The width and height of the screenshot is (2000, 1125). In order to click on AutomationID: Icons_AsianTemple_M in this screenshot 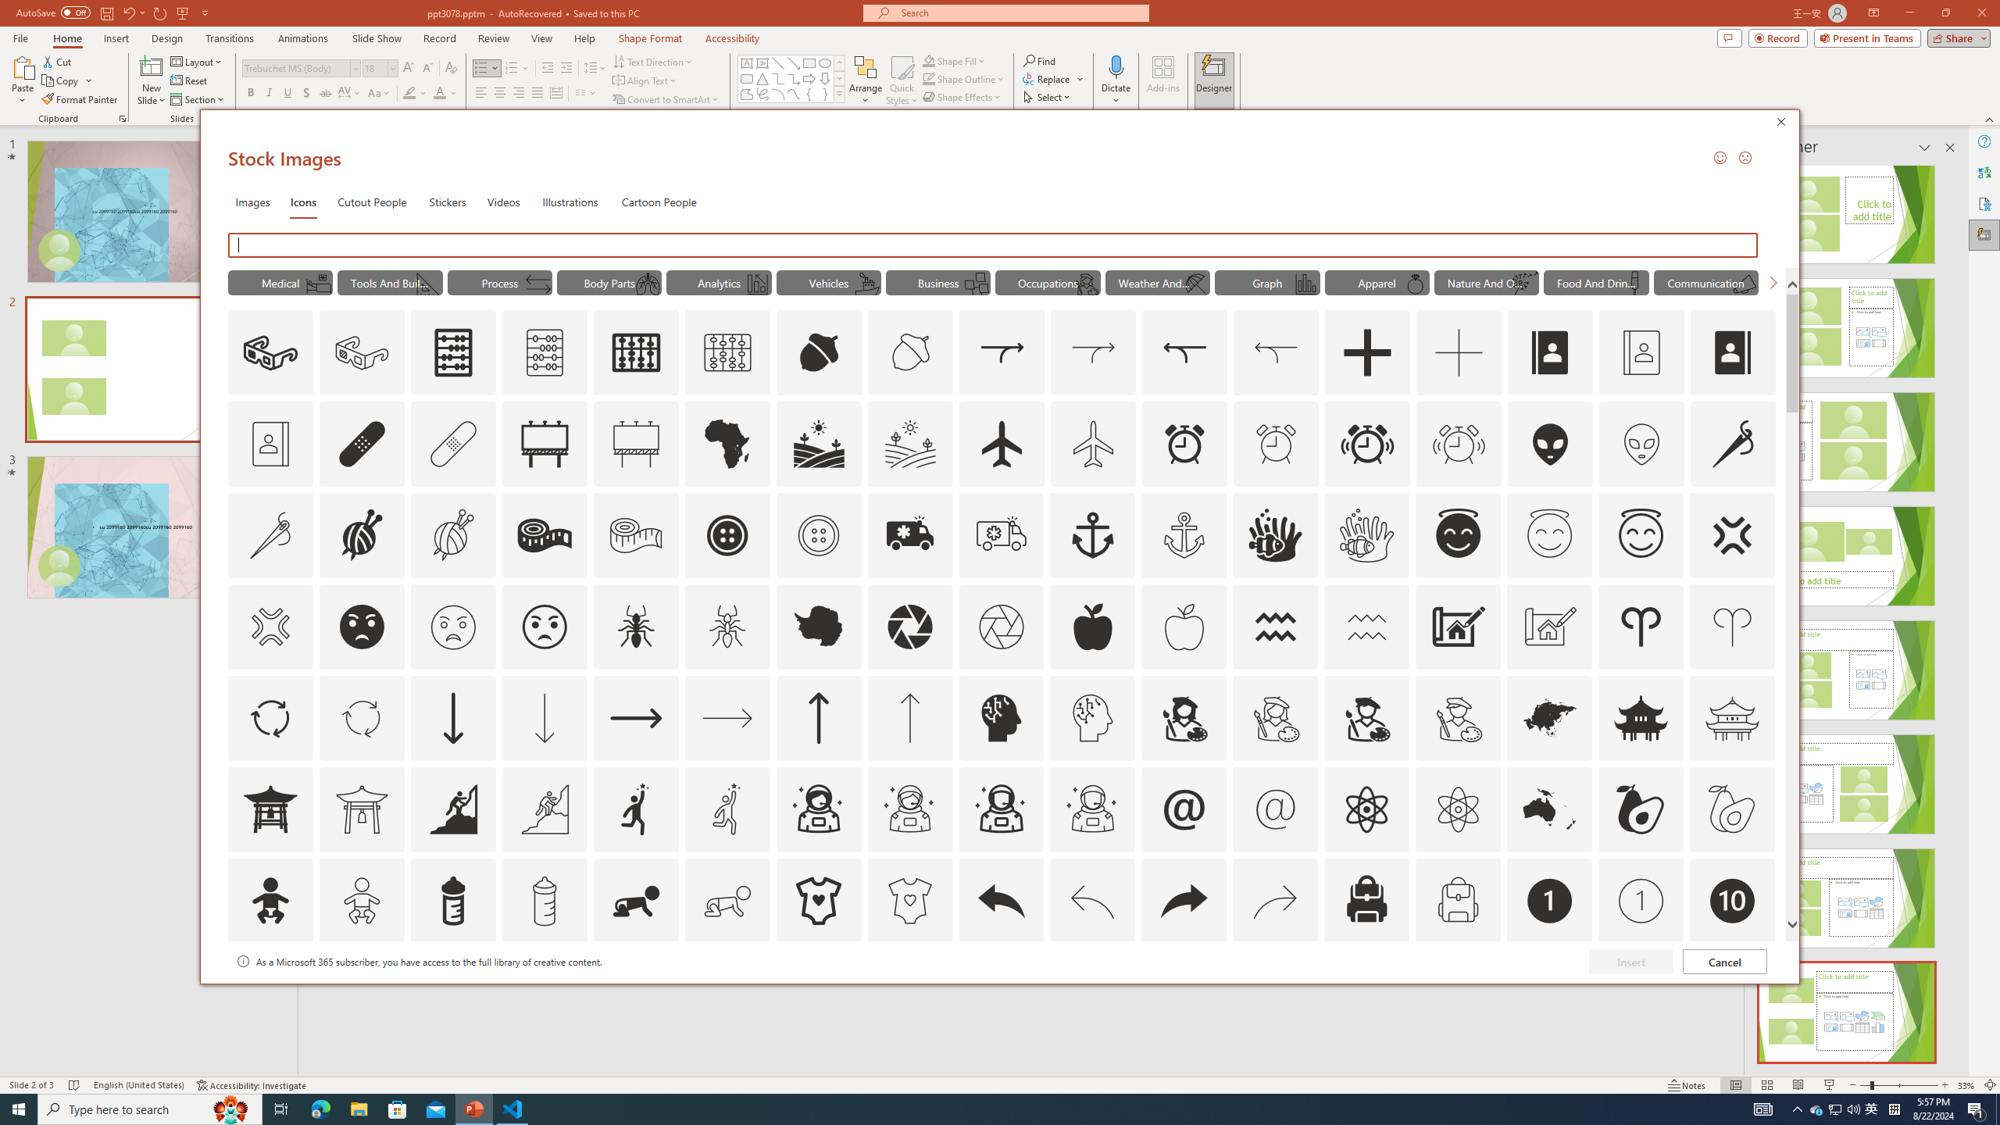, I will do `click(1731, 717)`.